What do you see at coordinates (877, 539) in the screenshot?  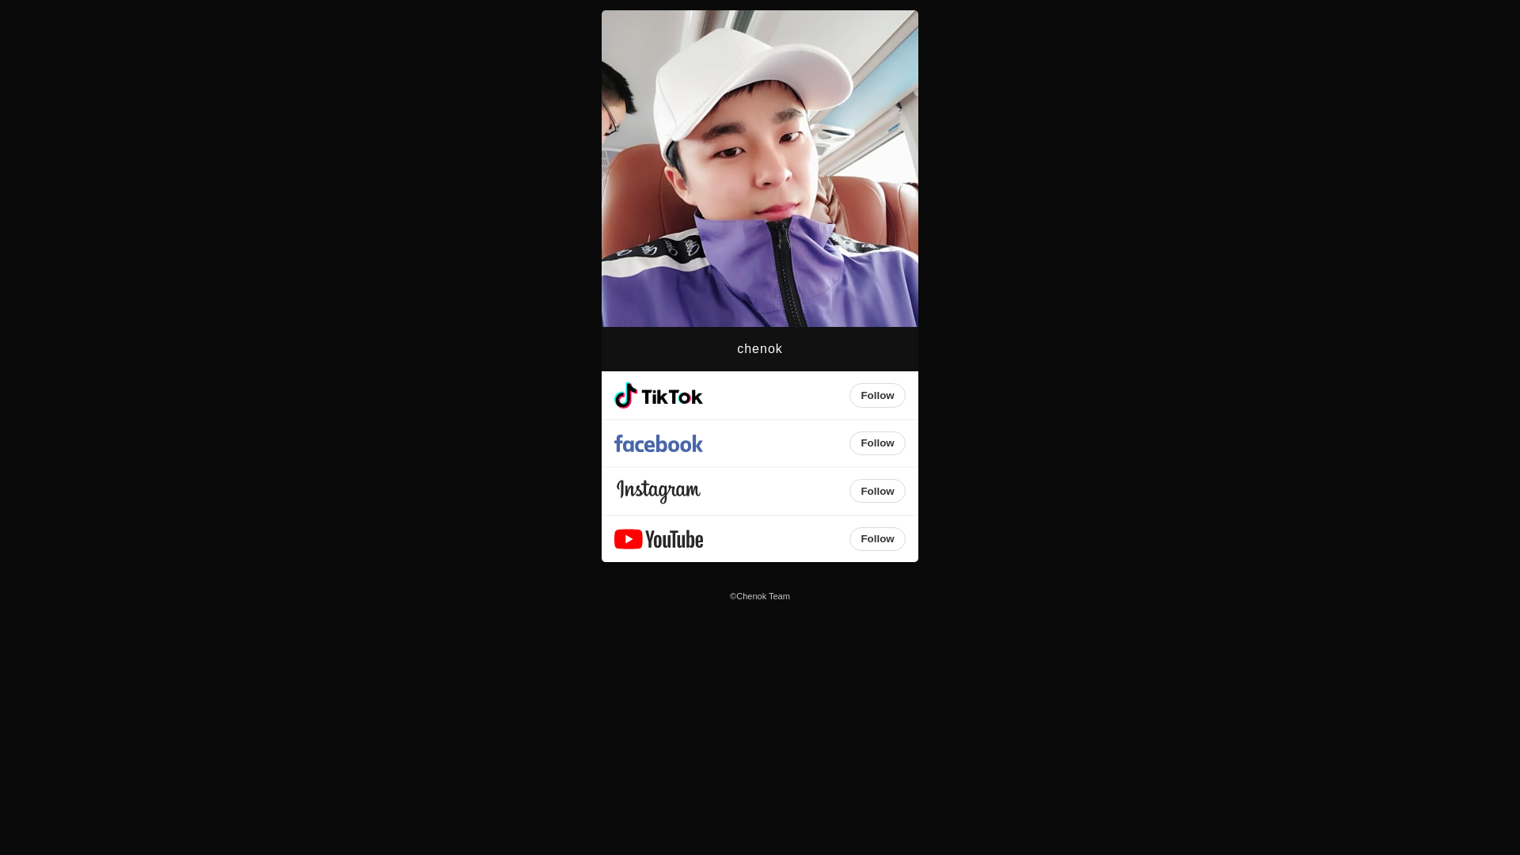 I see `Follow` at bounding box center [877, 539].